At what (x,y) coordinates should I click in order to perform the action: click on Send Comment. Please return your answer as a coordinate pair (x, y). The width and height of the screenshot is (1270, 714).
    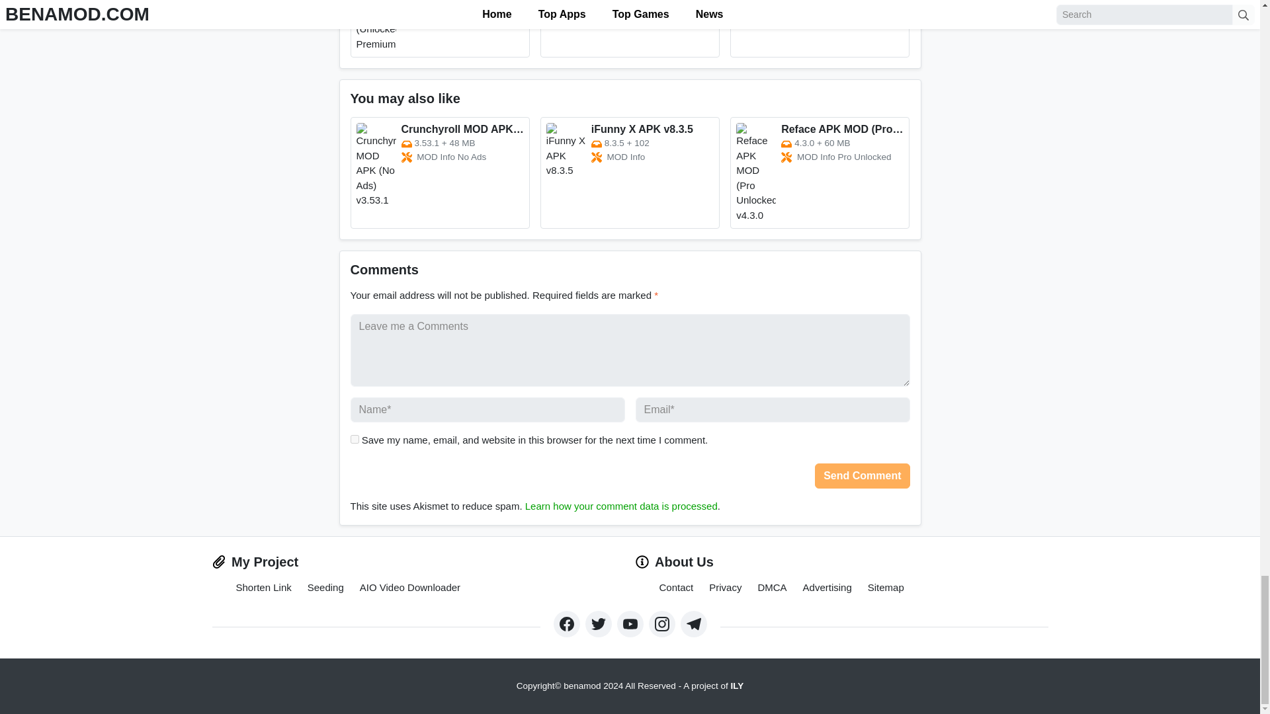
    Looking at the image, I should click on (862, 475).